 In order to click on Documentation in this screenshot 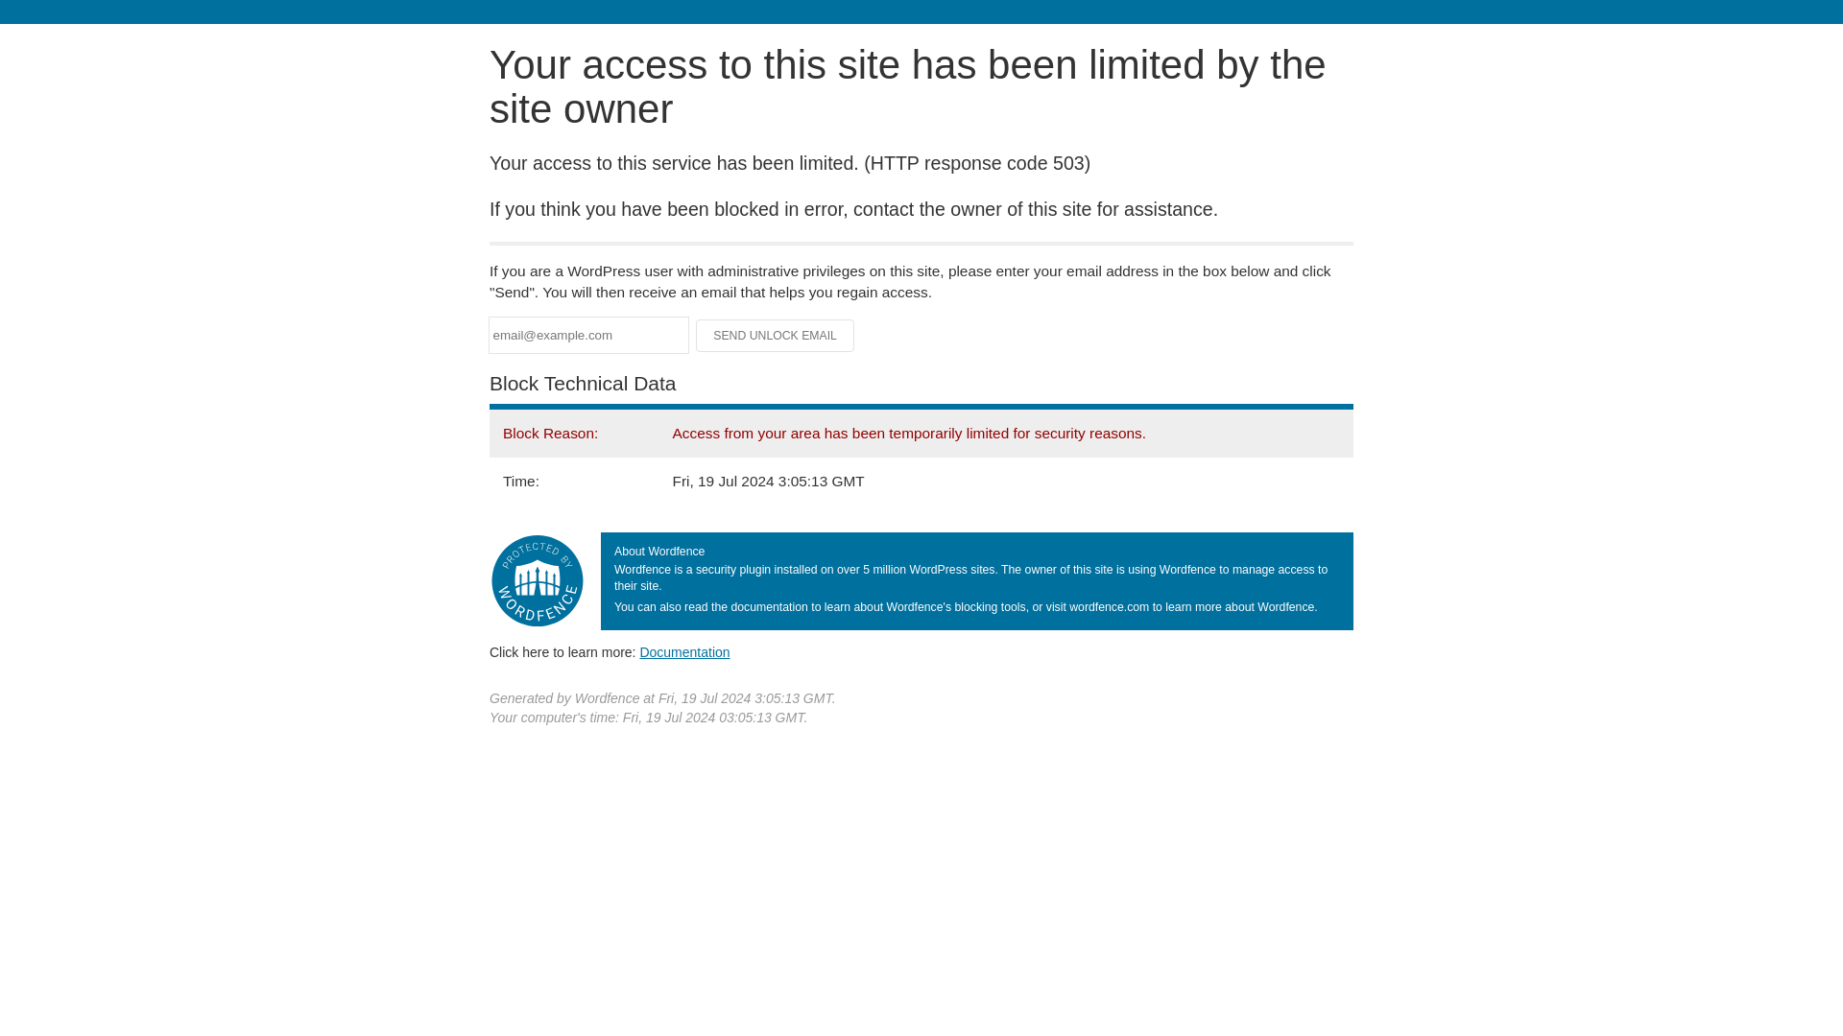, I will do `click(684, 651)`.